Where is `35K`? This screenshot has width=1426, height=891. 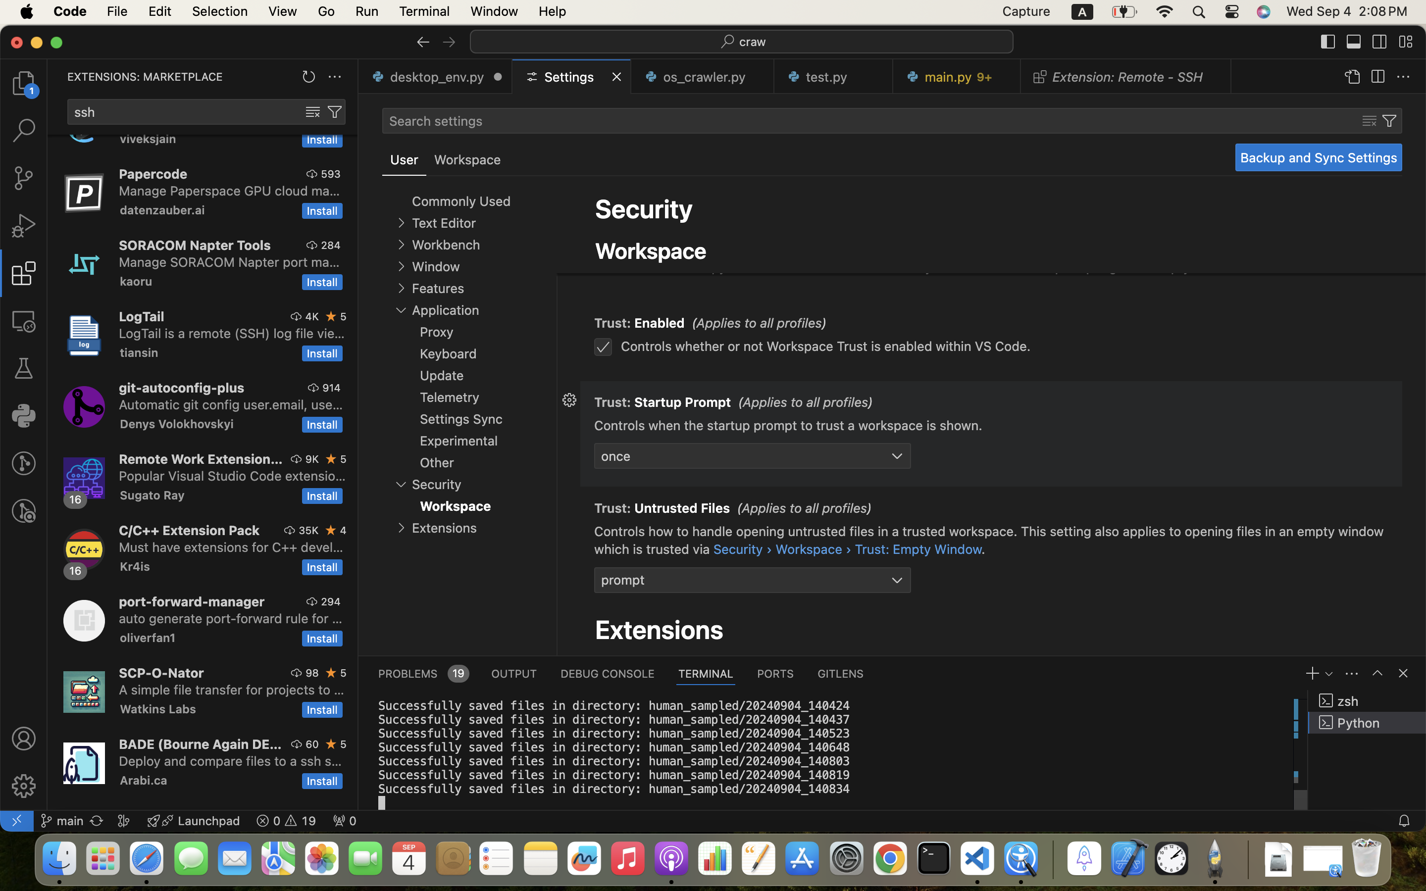 35K is located at coordinates (309, 530).